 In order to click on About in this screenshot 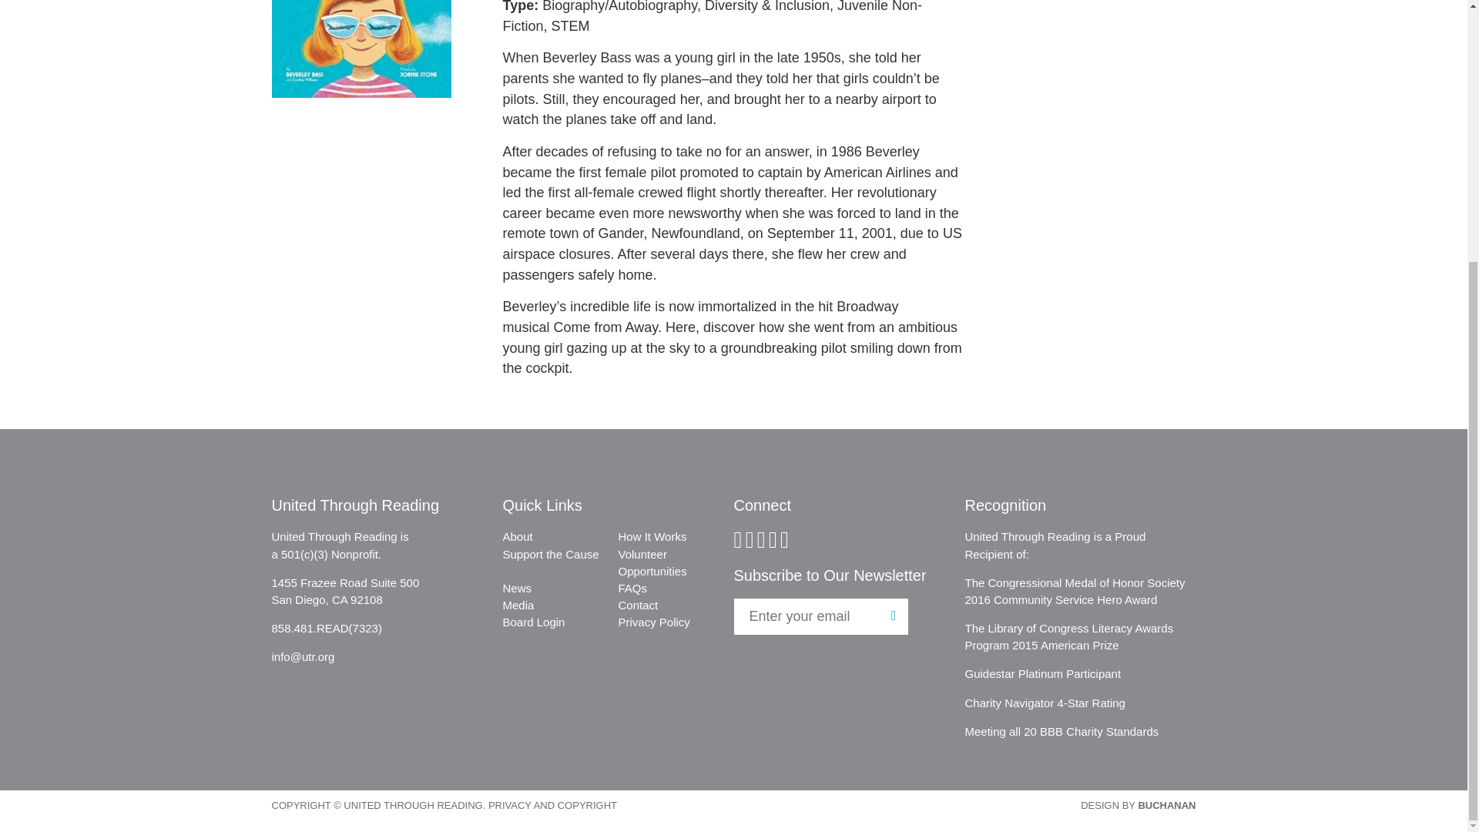, I will do `click(518, 536)`.